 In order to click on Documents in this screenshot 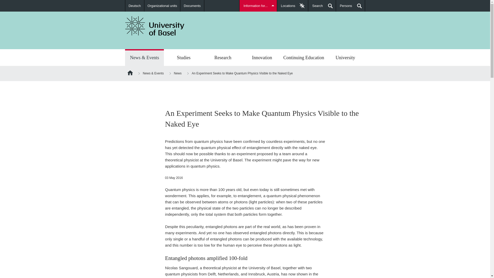, I will do `click(192, 6)`.